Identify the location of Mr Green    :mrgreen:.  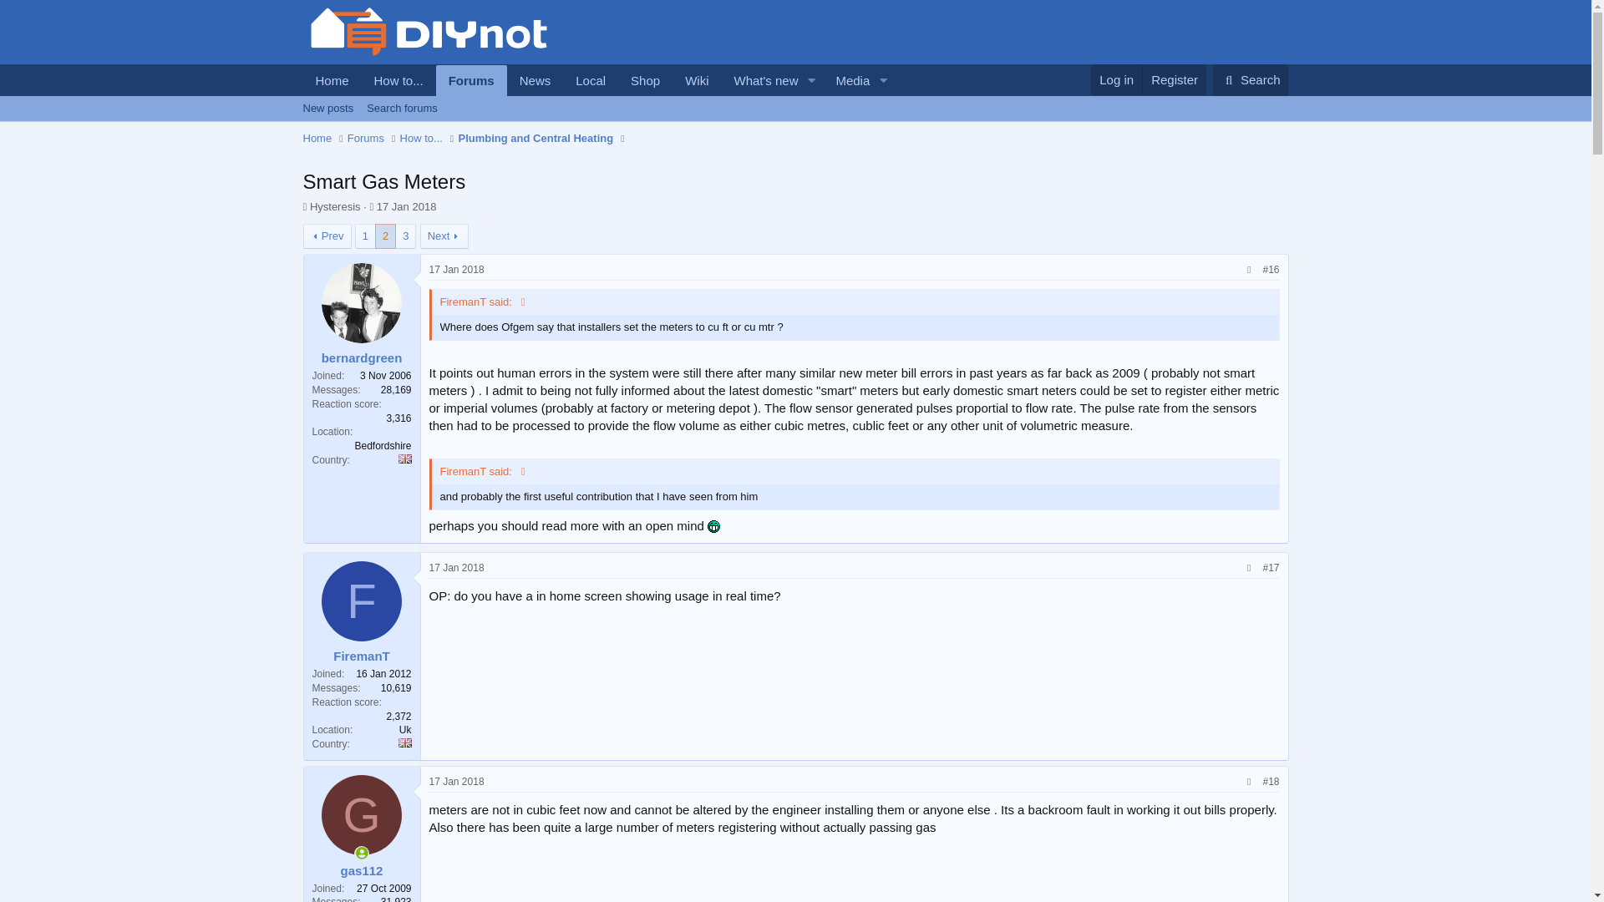
(1116, 79).